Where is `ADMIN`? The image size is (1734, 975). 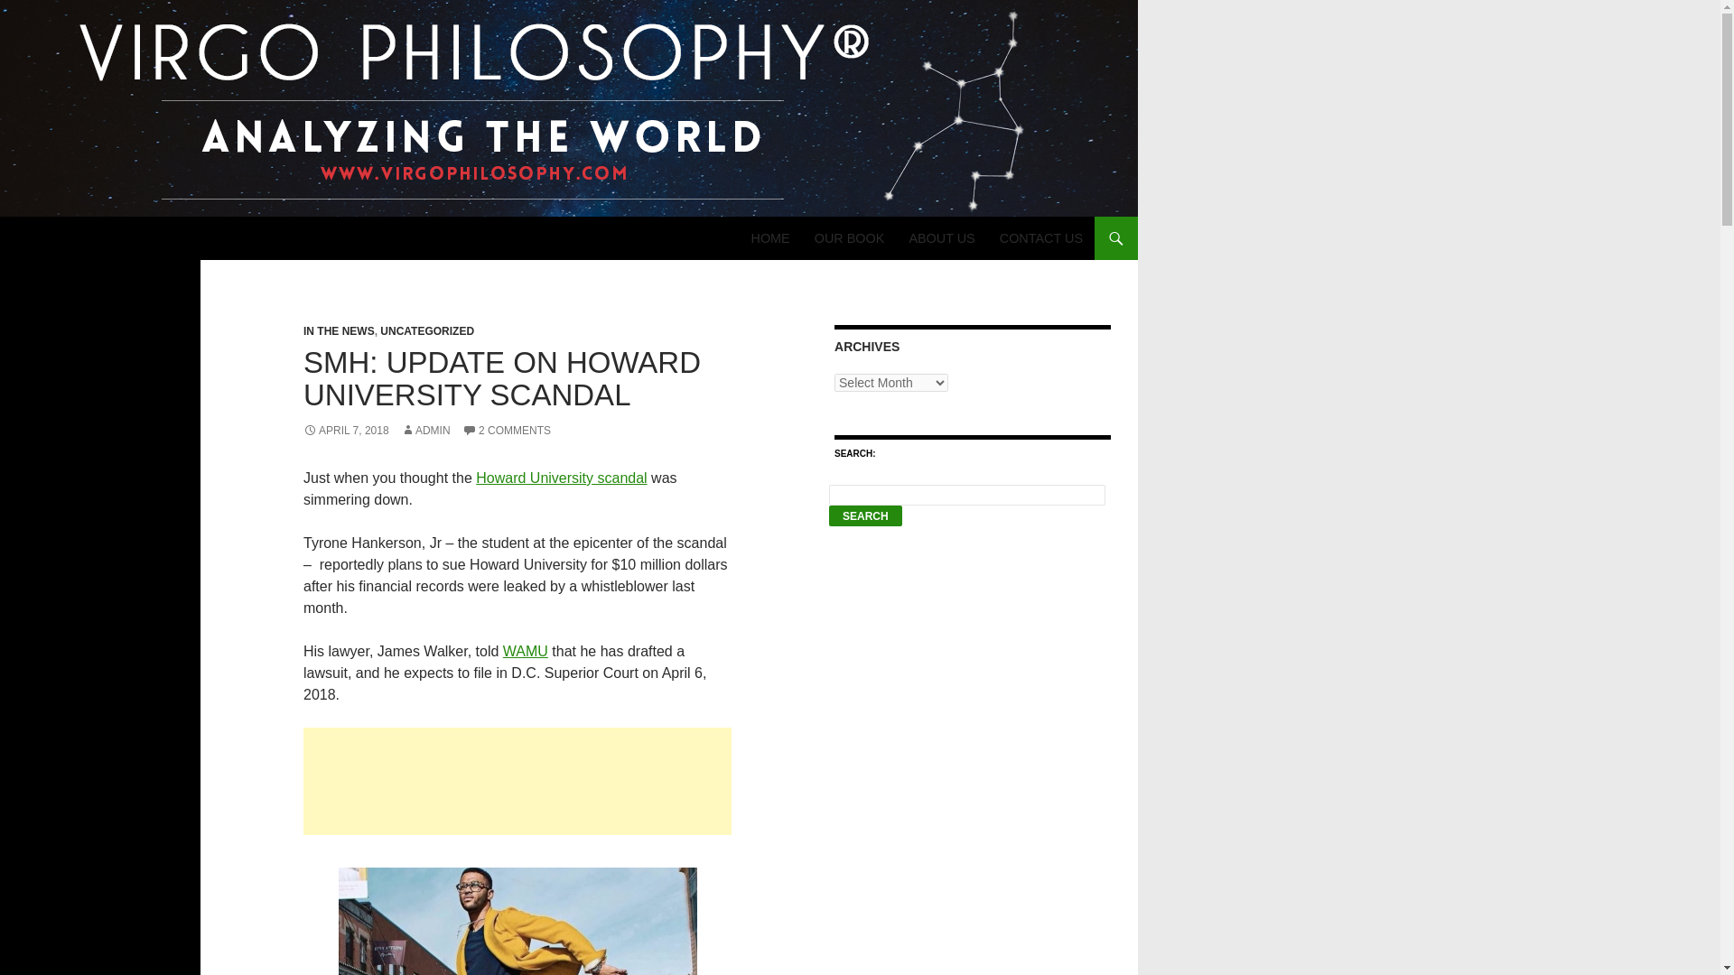 ADMIN is located at coordinates (425, 430).